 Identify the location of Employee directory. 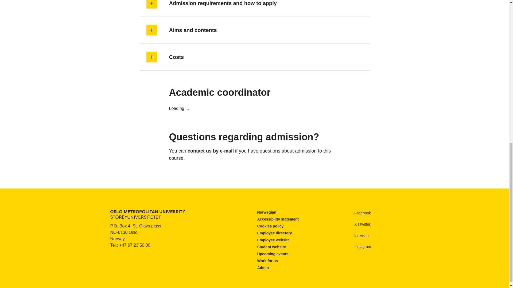
(274, 233).